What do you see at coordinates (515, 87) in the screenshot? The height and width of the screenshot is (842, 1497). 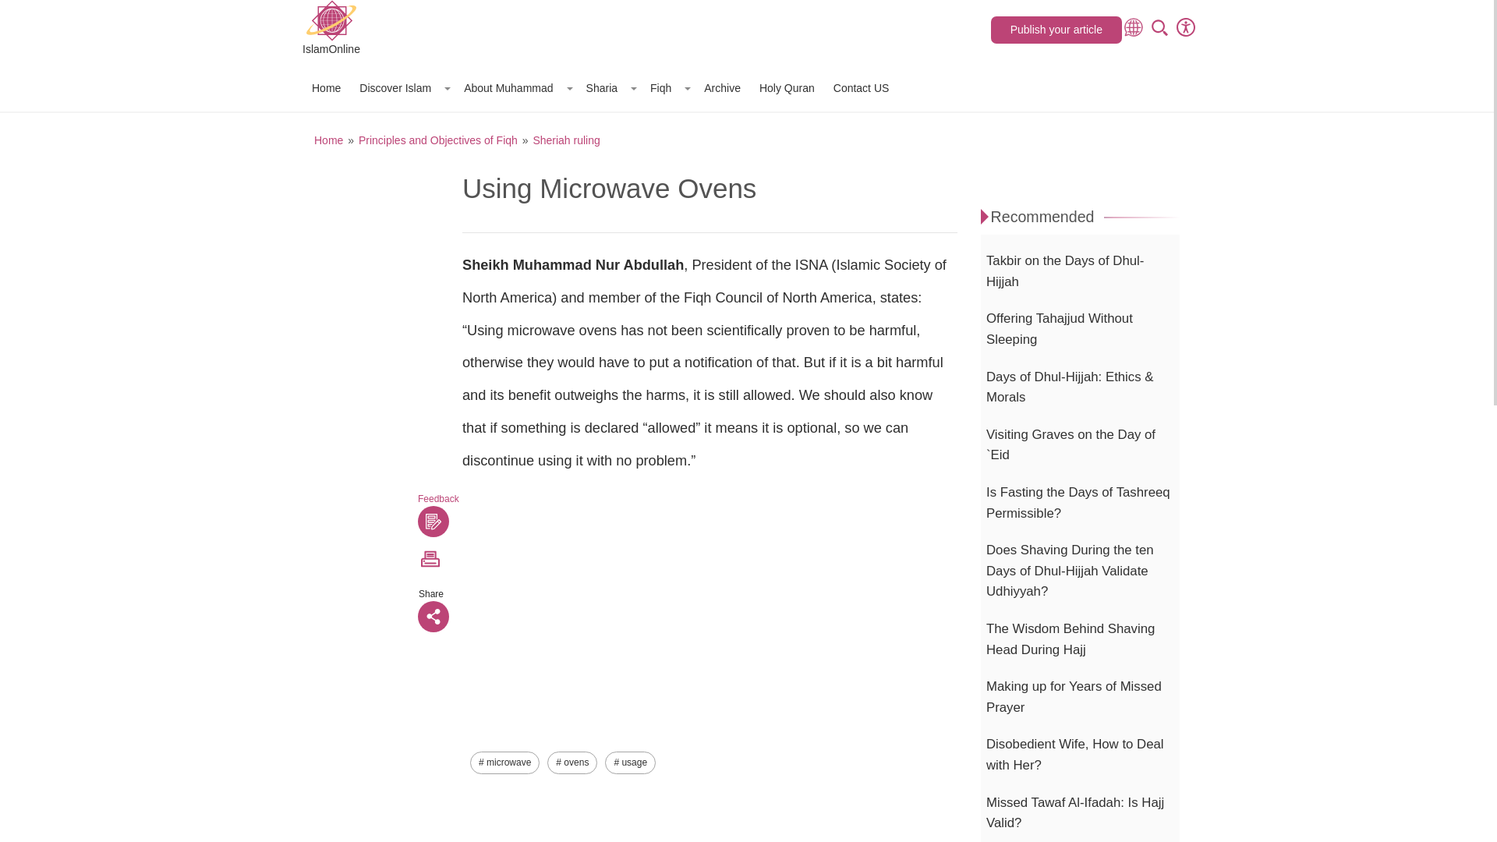 I see `About Muhammad` at bounding box center [515, 87].